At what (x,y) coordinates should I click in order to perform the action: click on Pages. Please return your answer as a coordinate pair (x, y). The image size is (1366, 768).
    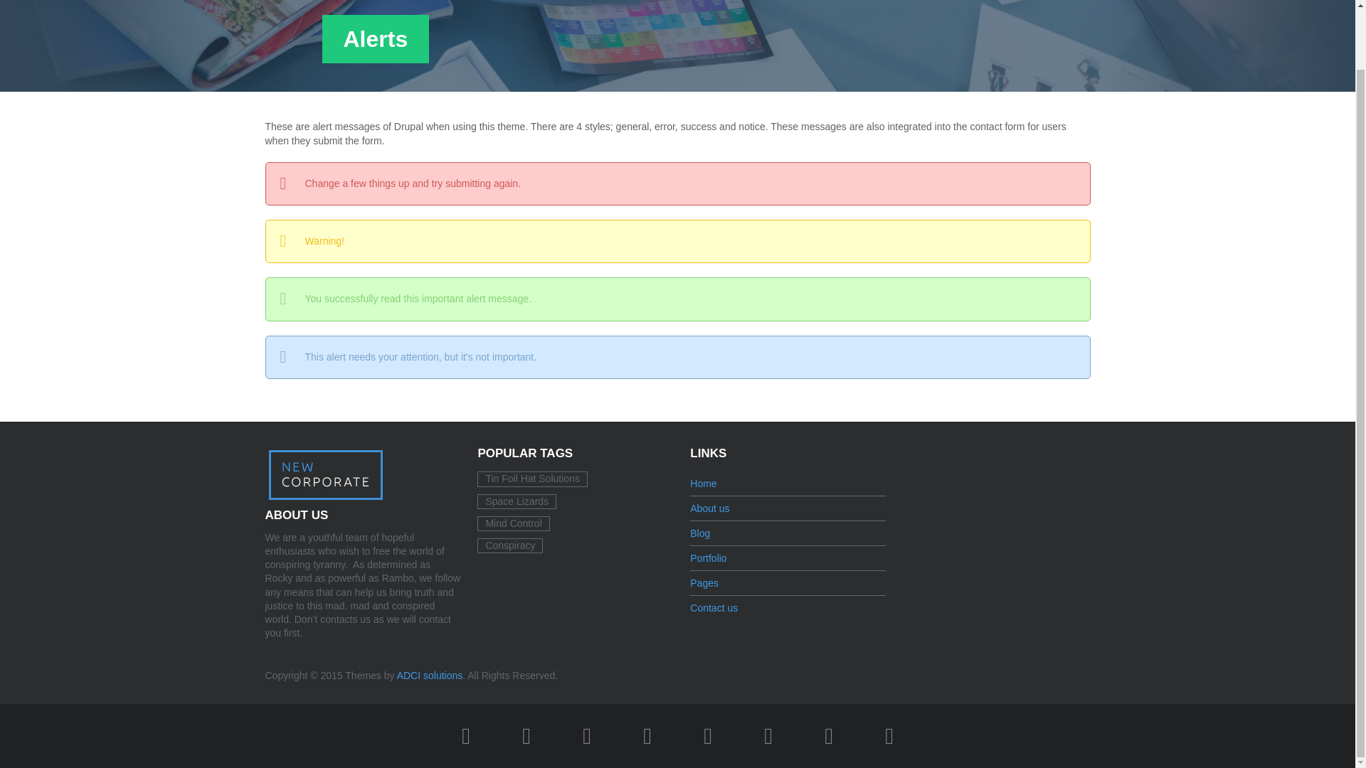
    Looking at the image, I should click on (704, 583).